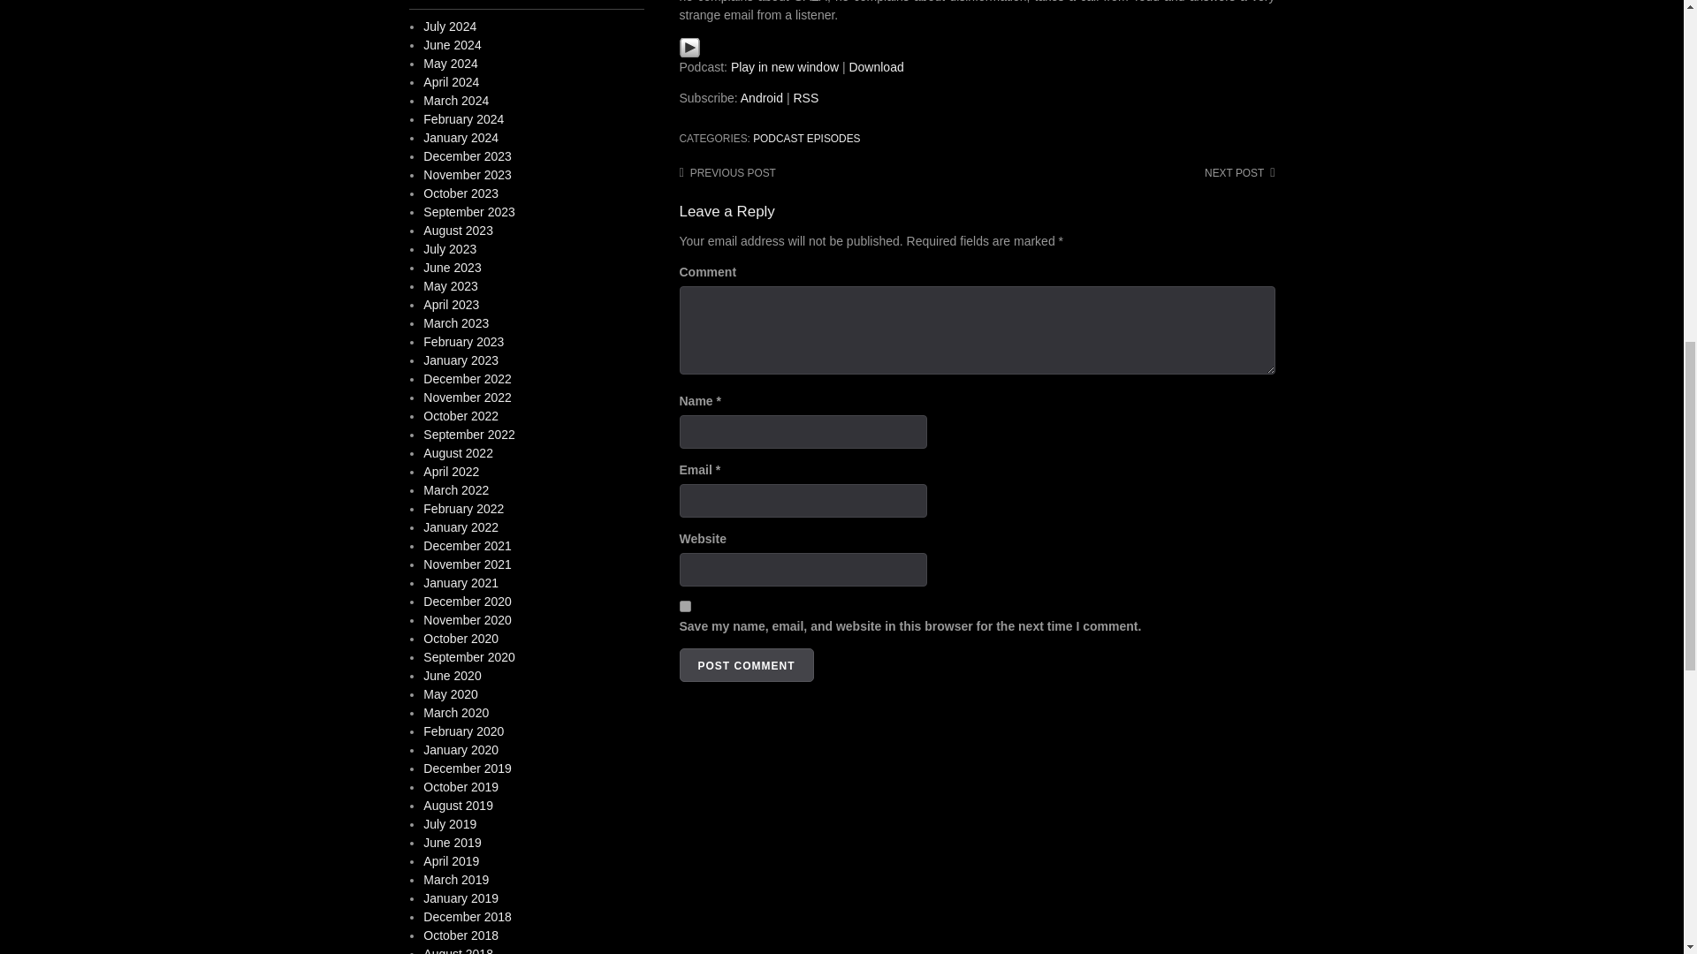 This screenshot has width=1697, height=954. I want to click on March 2024, so click(455, 101).